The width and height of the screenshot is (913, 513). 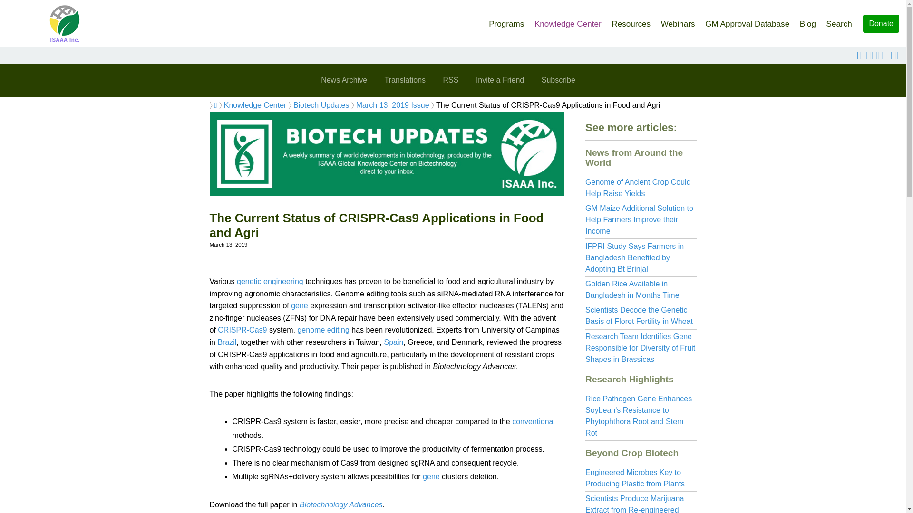 What do you see at coordinates (632, 289) in the screenshot?
I see `Golden Rice Available in Bangladesh in Months Time` at bounding box center [632, 289].